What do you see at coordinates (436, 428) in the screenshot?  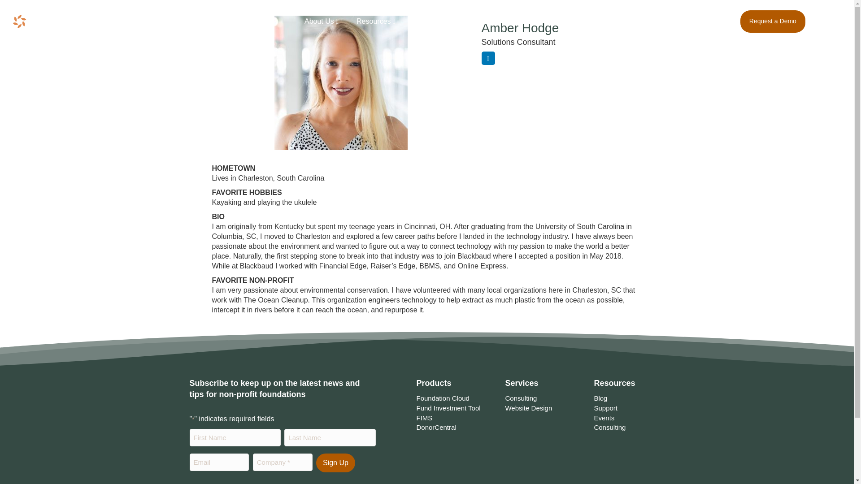 I see `DonorCentral` at bounding box center [436, 428].